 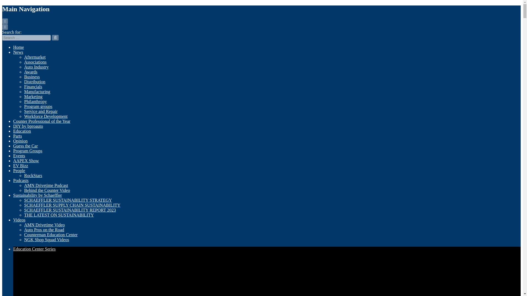 What do you see at coordinates (18, 136) in the screenshot?
I see `Parts` at bounding box center [18, 136].